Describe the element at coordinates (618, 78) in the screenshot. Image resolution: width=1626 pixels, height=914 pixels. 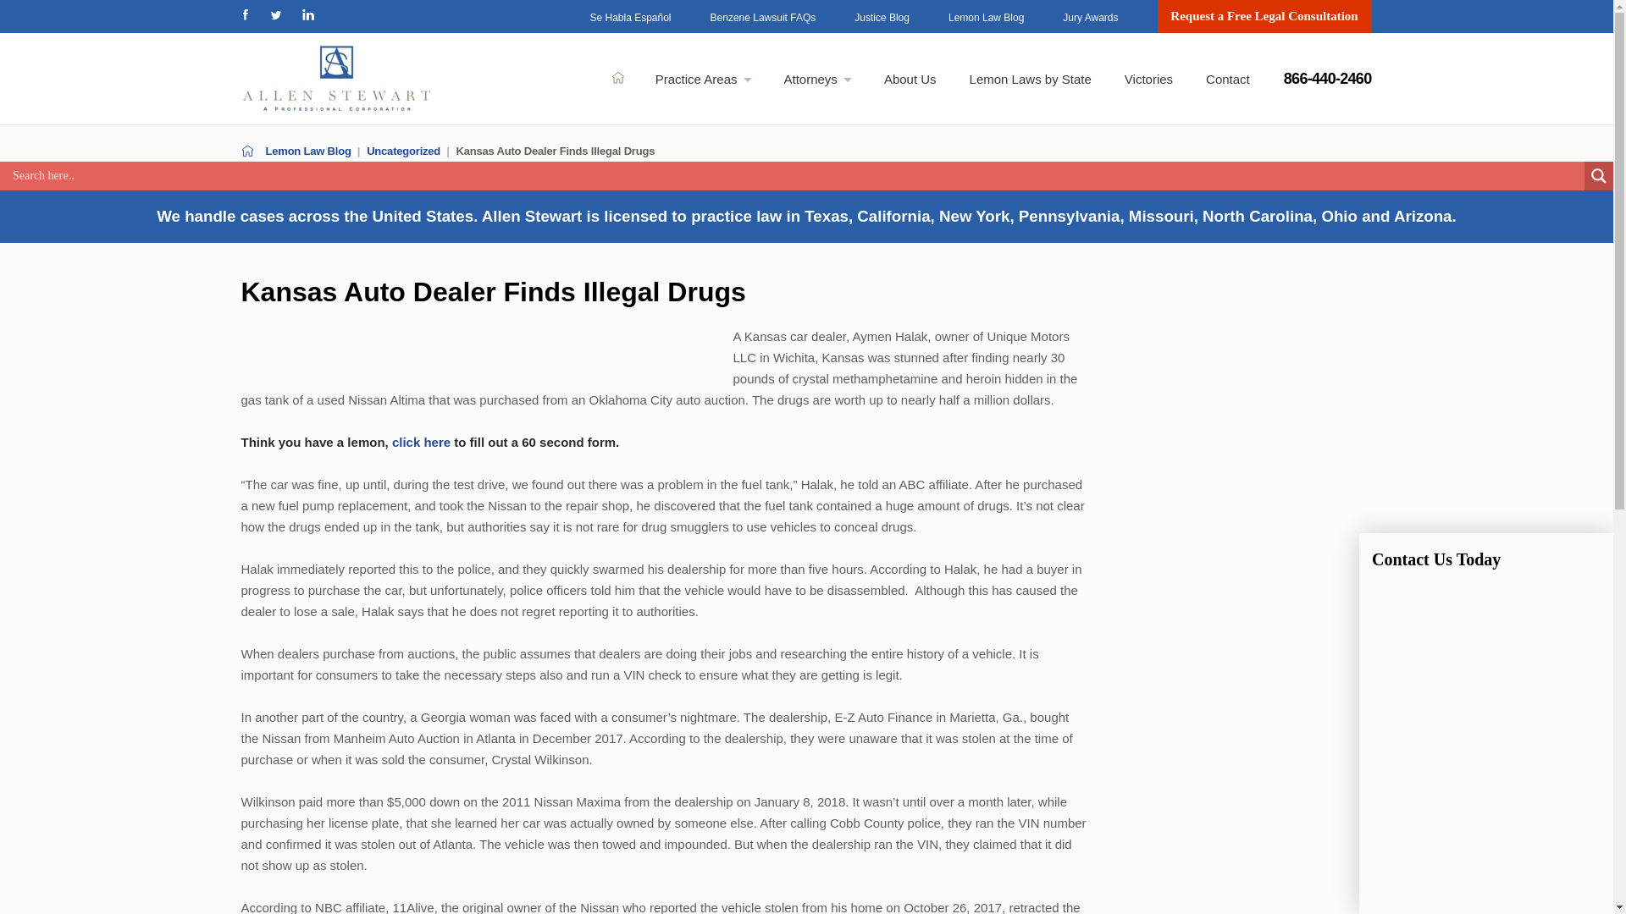
I see `Home` at that location.